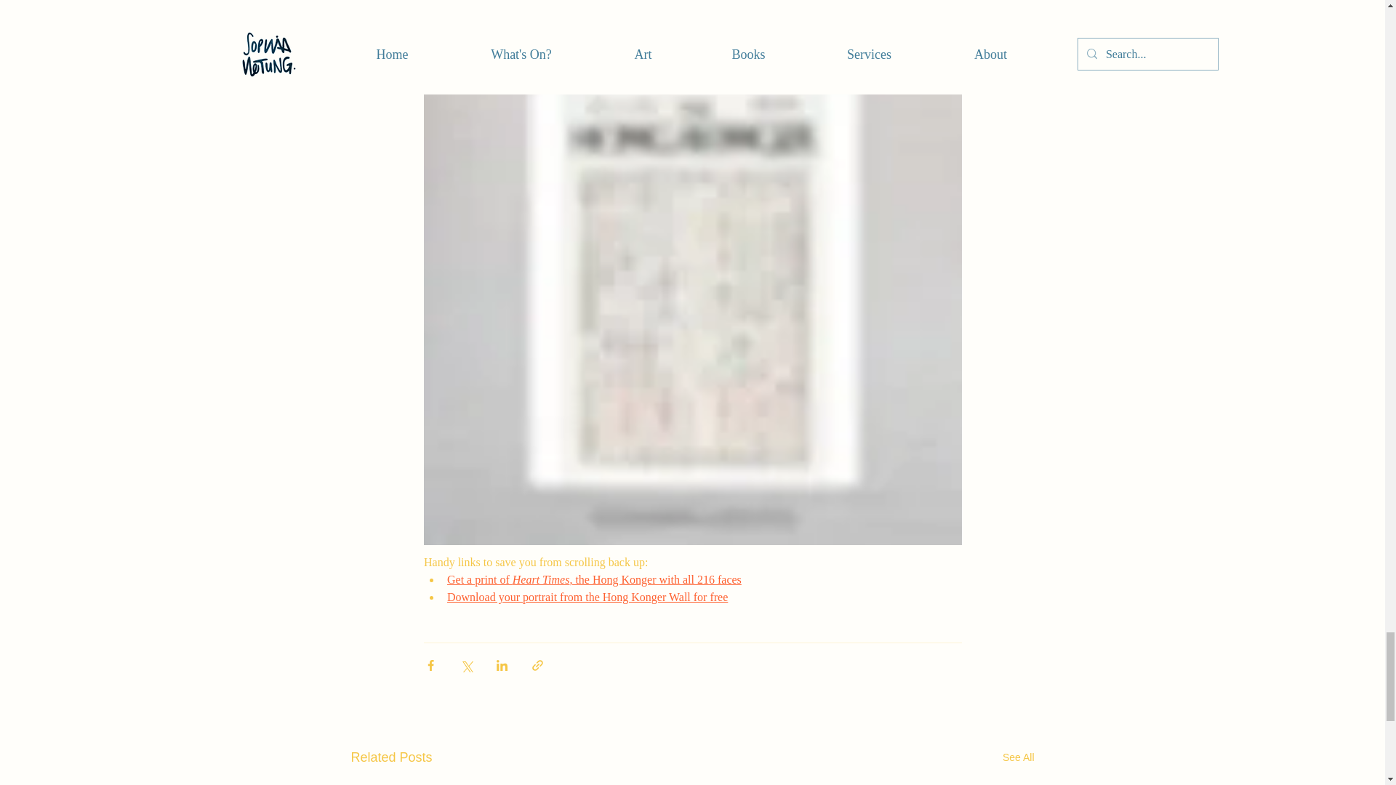 The height and width of the screenshot is (785, 1396). What do you see at coordinates (655, 579) in the screenshot?
I see `, the Hong Konger with all 216 faces` at bounding box center [655, 579].